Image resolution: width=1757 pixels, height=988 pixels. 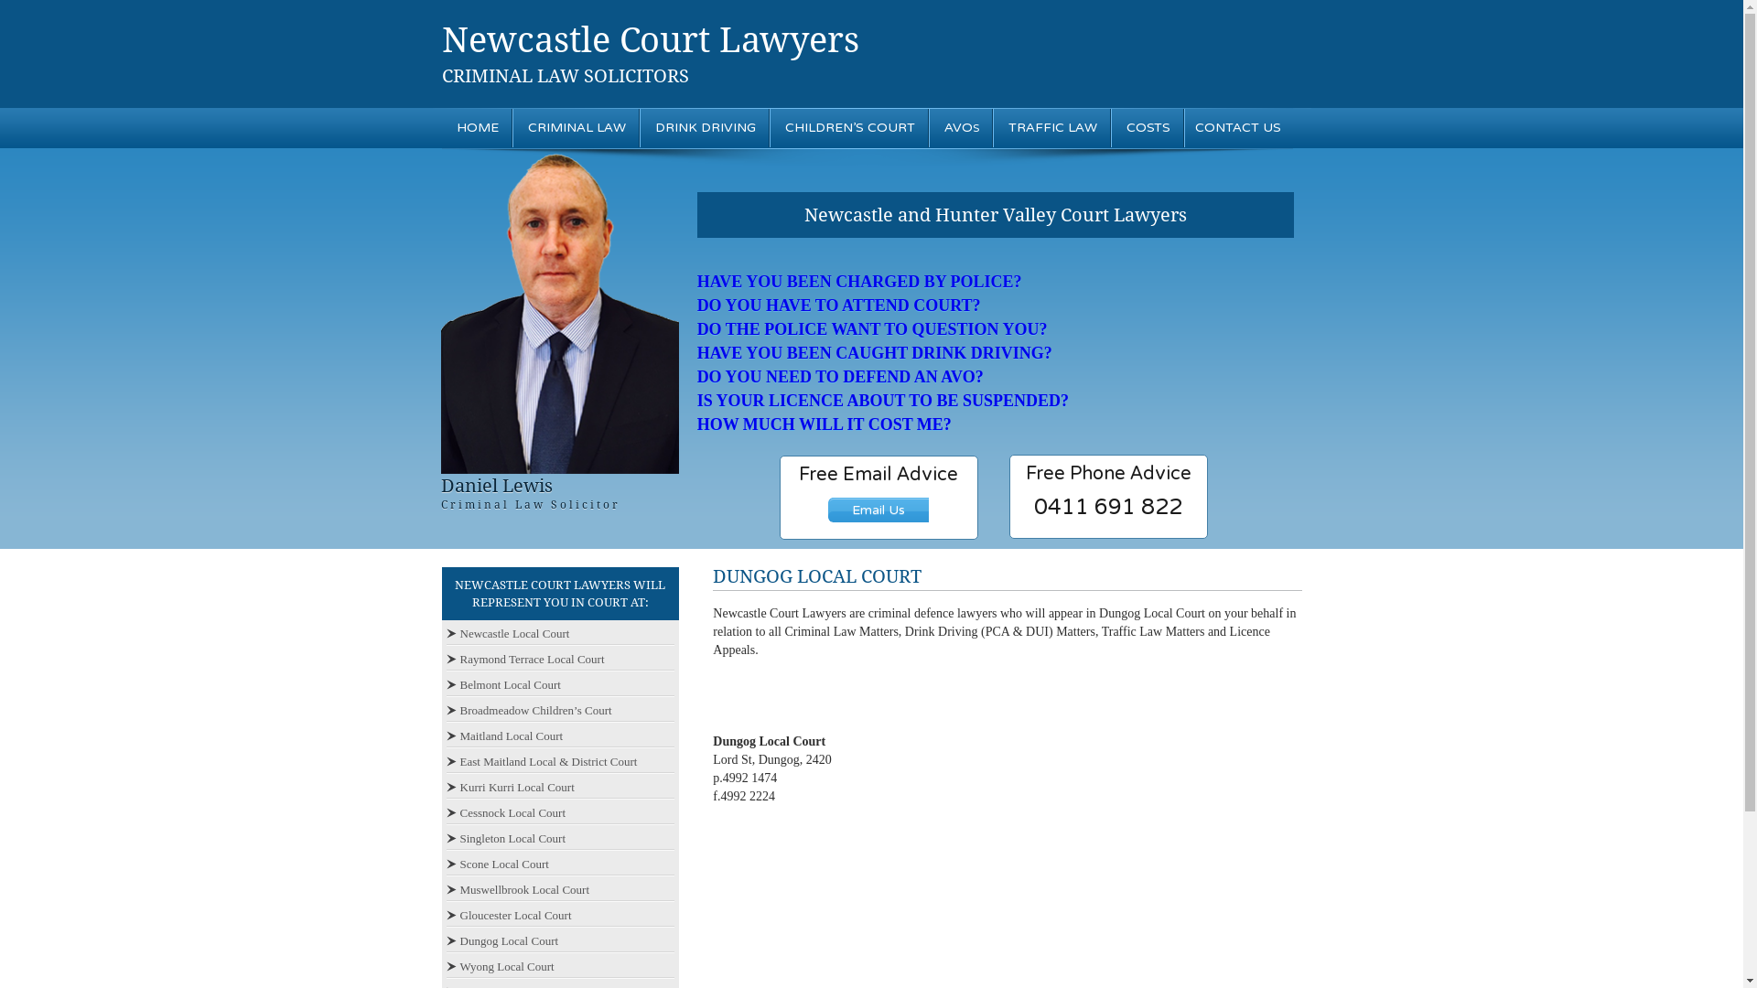 I want to click on CONTACT US, so click(x=1238, y=128).